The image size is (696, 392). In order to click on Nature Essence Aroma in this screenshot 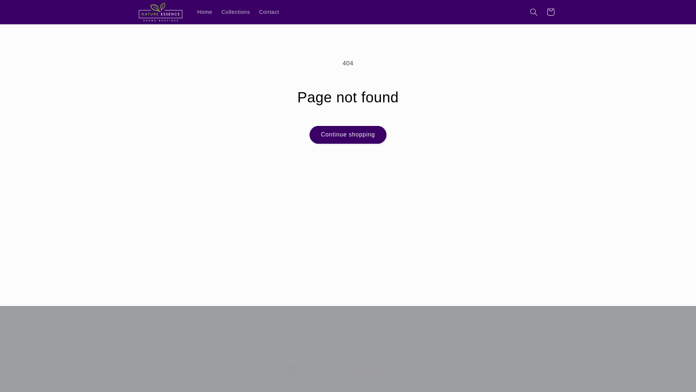, I will do `click(181, 384)`.